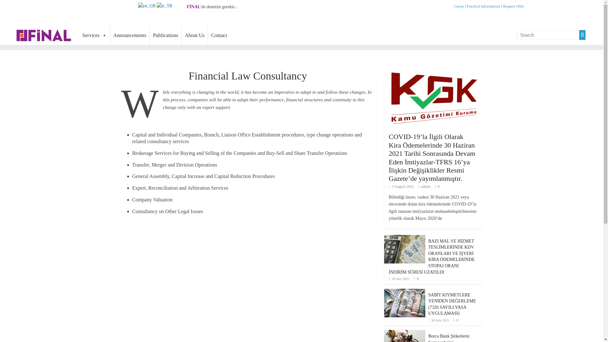 The height and width of the screenshot is (342, 608). I want to click on Request Offer, so click(513, 6).